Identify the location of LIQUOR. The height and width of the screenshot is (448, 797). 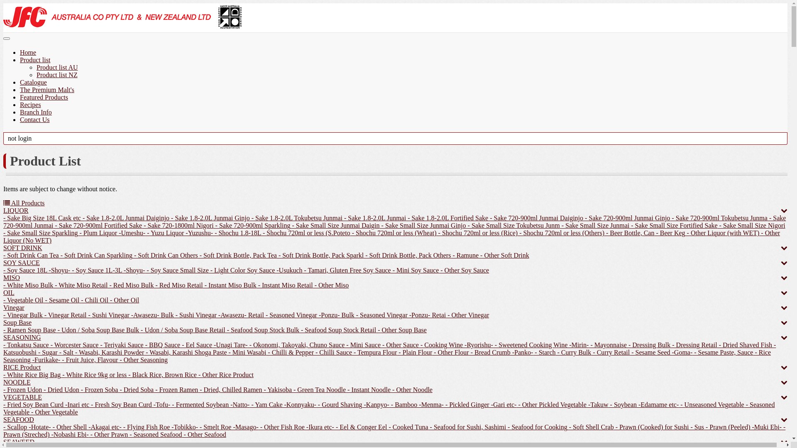
(16, 211).